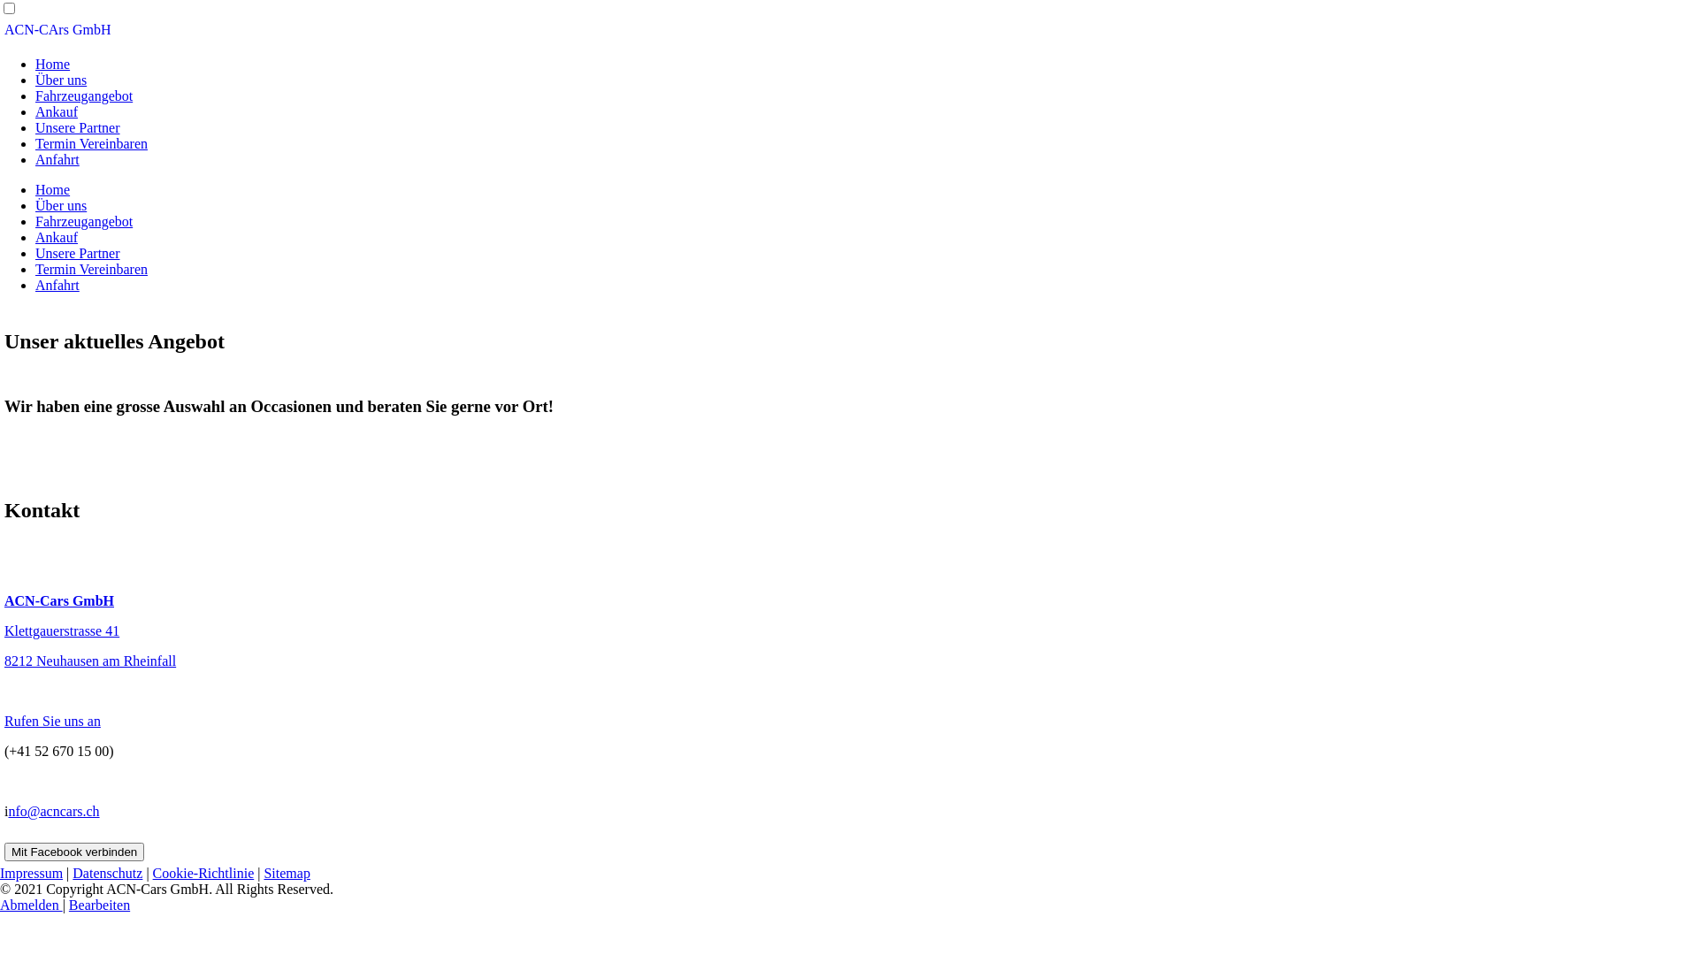  I want to click on Home, so click(53, 64).